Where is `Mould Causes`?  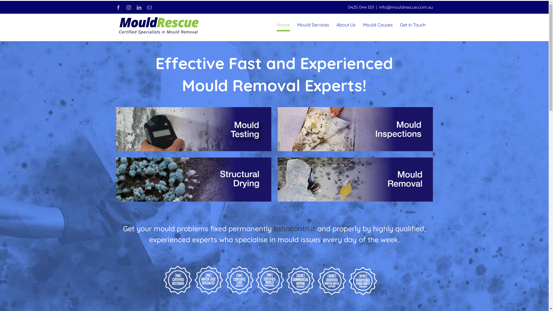
Mould Causes is located at coordinates (378, 25).